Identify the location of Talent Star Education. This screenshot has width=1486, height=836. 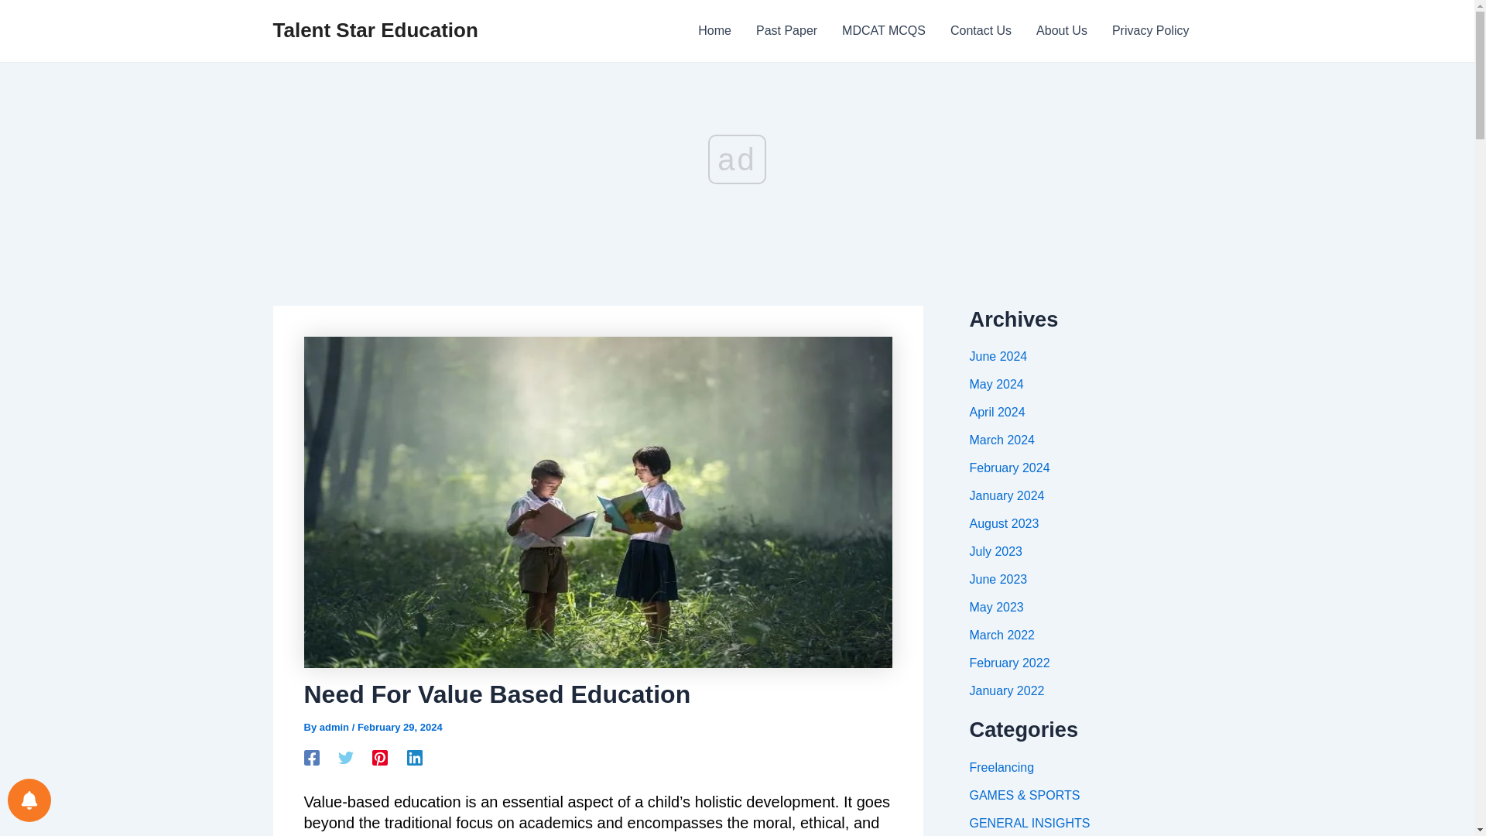
(375, 29).